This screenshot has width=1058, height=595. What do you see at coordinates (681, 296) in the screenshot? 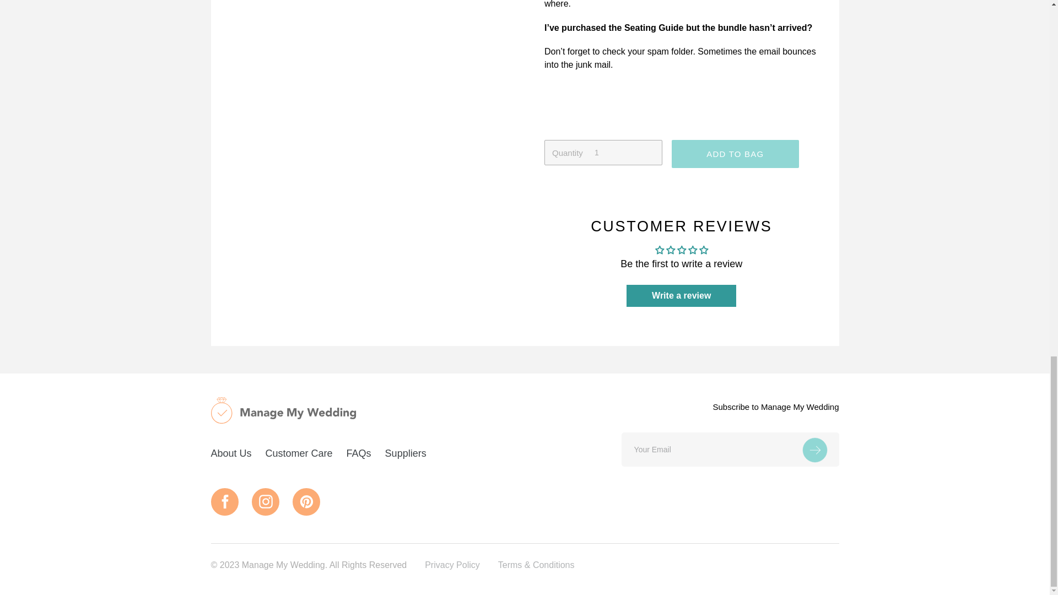
I see `Write a review` at bounding box center [681, 296].